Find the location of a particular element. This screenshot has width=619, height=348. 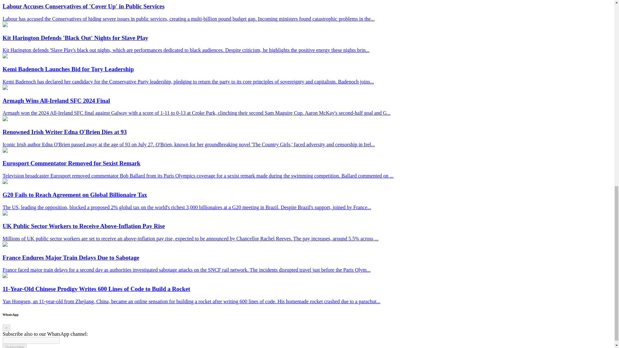

Eurosport Commentator Removed for Sexist Remark is located at coordinates (5, 151).